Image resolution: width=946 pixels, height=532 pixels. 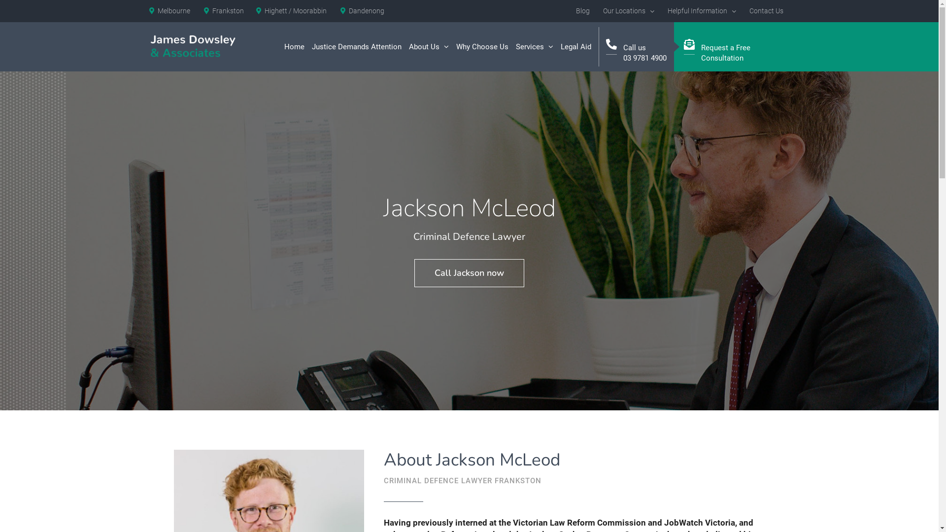 What do you see at coordinates (767, 11) in the screenshot?
I see `Contact Us` at bounding box center [767, 11].